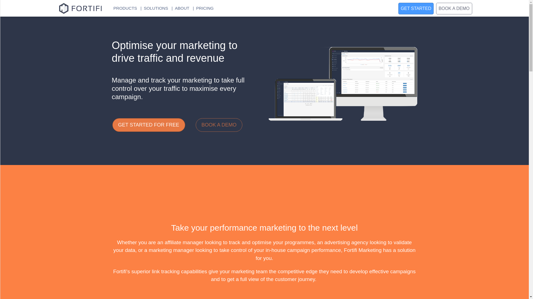  What do you see at coordinates (36, 38) in the screenshot?
I see `Solutions` at bounding box center [36, 38].